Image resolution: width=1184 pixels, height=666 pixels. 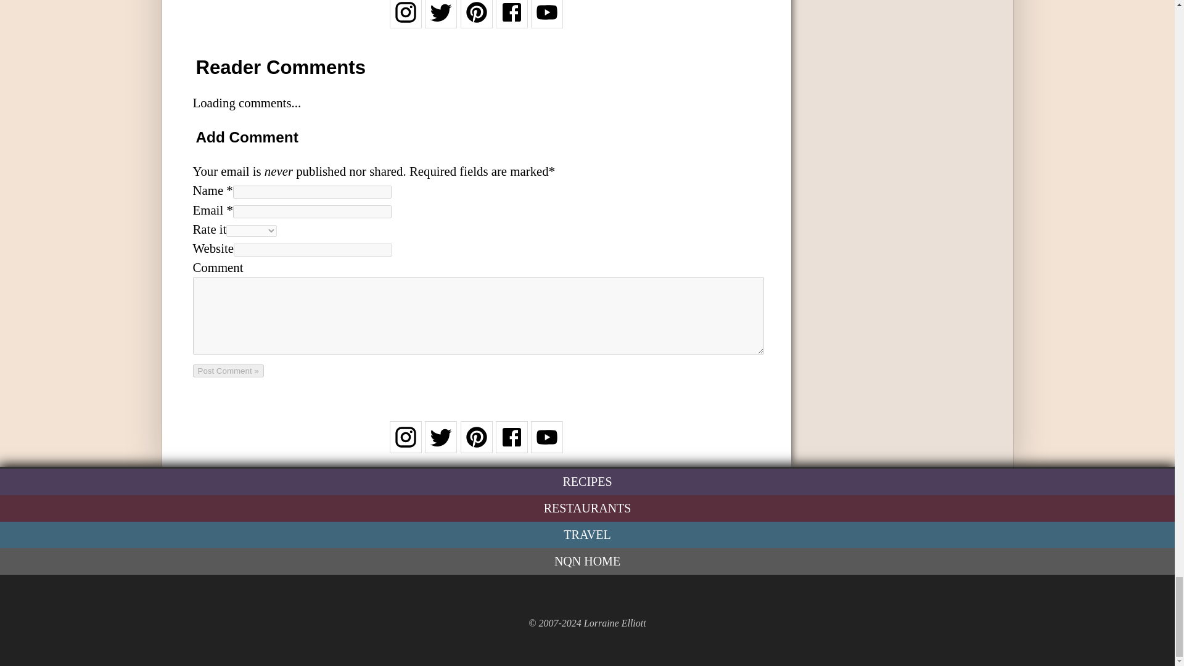 What do you see at coordinates (512, 445) in the screenshot?
I see `Follow on Facebook` at bounding box center [512, 445].